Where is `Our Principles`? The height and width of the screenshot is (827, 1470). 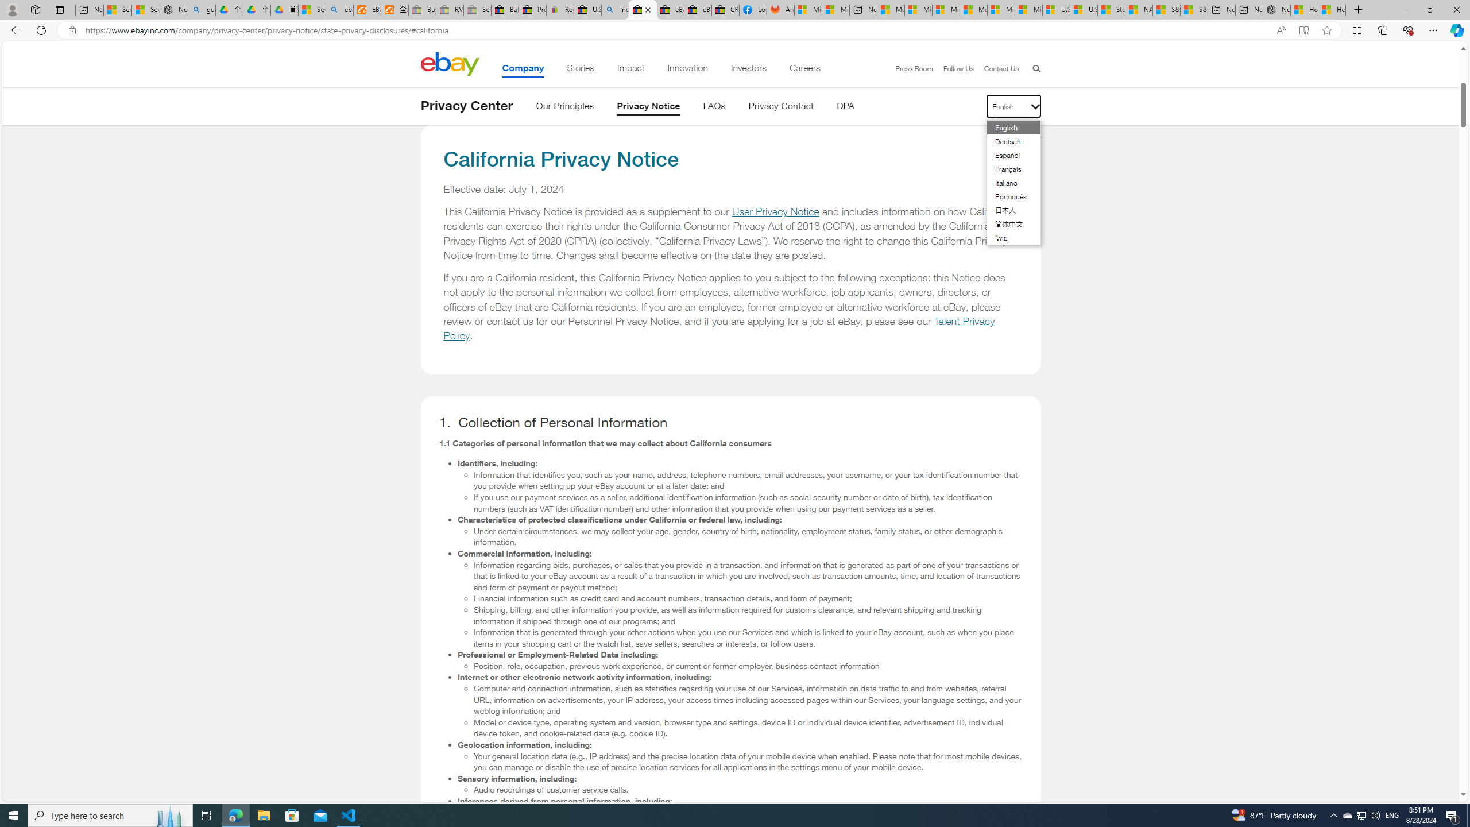 Our Principles is located at coordinates (564, 108).